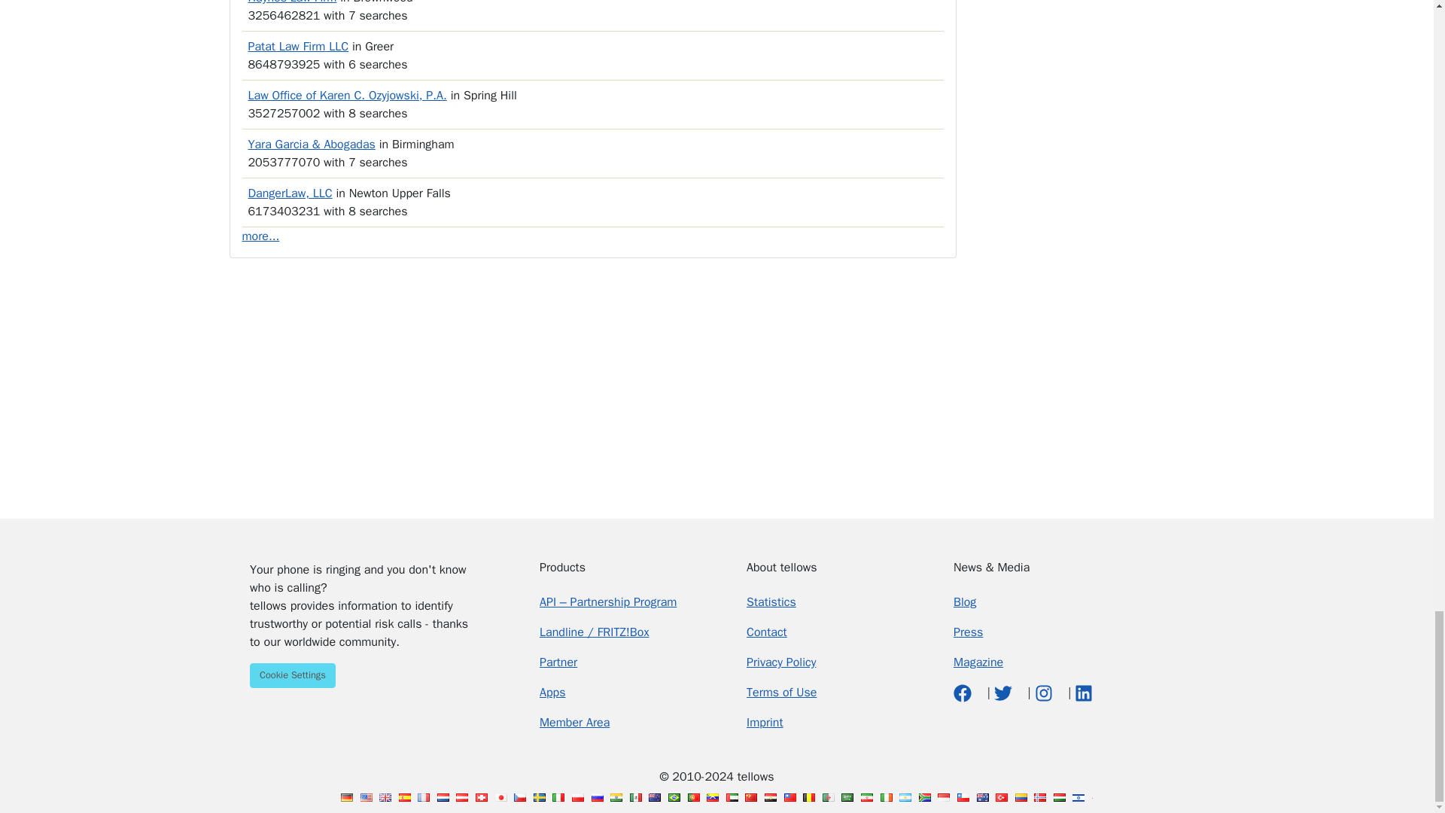  Describe the element at coordinates (965, 693) in the screenshot. I see `Facebook` at that location.